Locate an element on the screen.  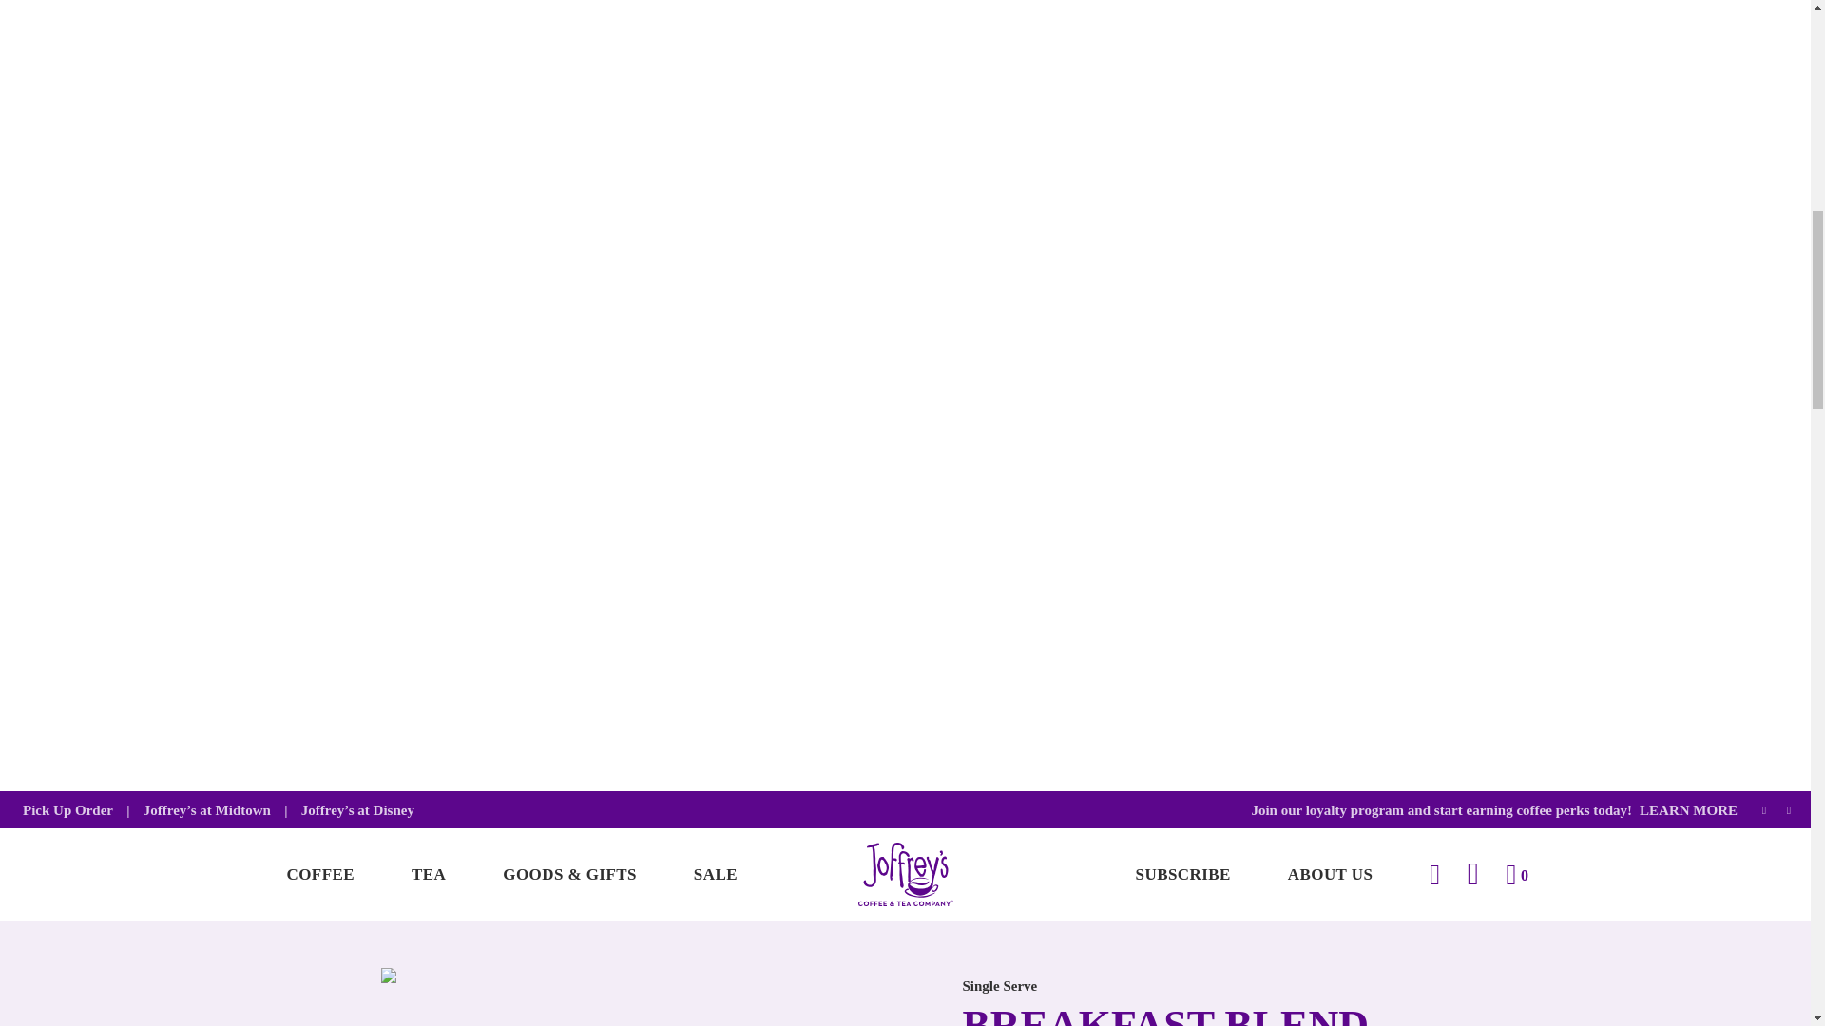
COFFEE is located at coordinates (321, 874).